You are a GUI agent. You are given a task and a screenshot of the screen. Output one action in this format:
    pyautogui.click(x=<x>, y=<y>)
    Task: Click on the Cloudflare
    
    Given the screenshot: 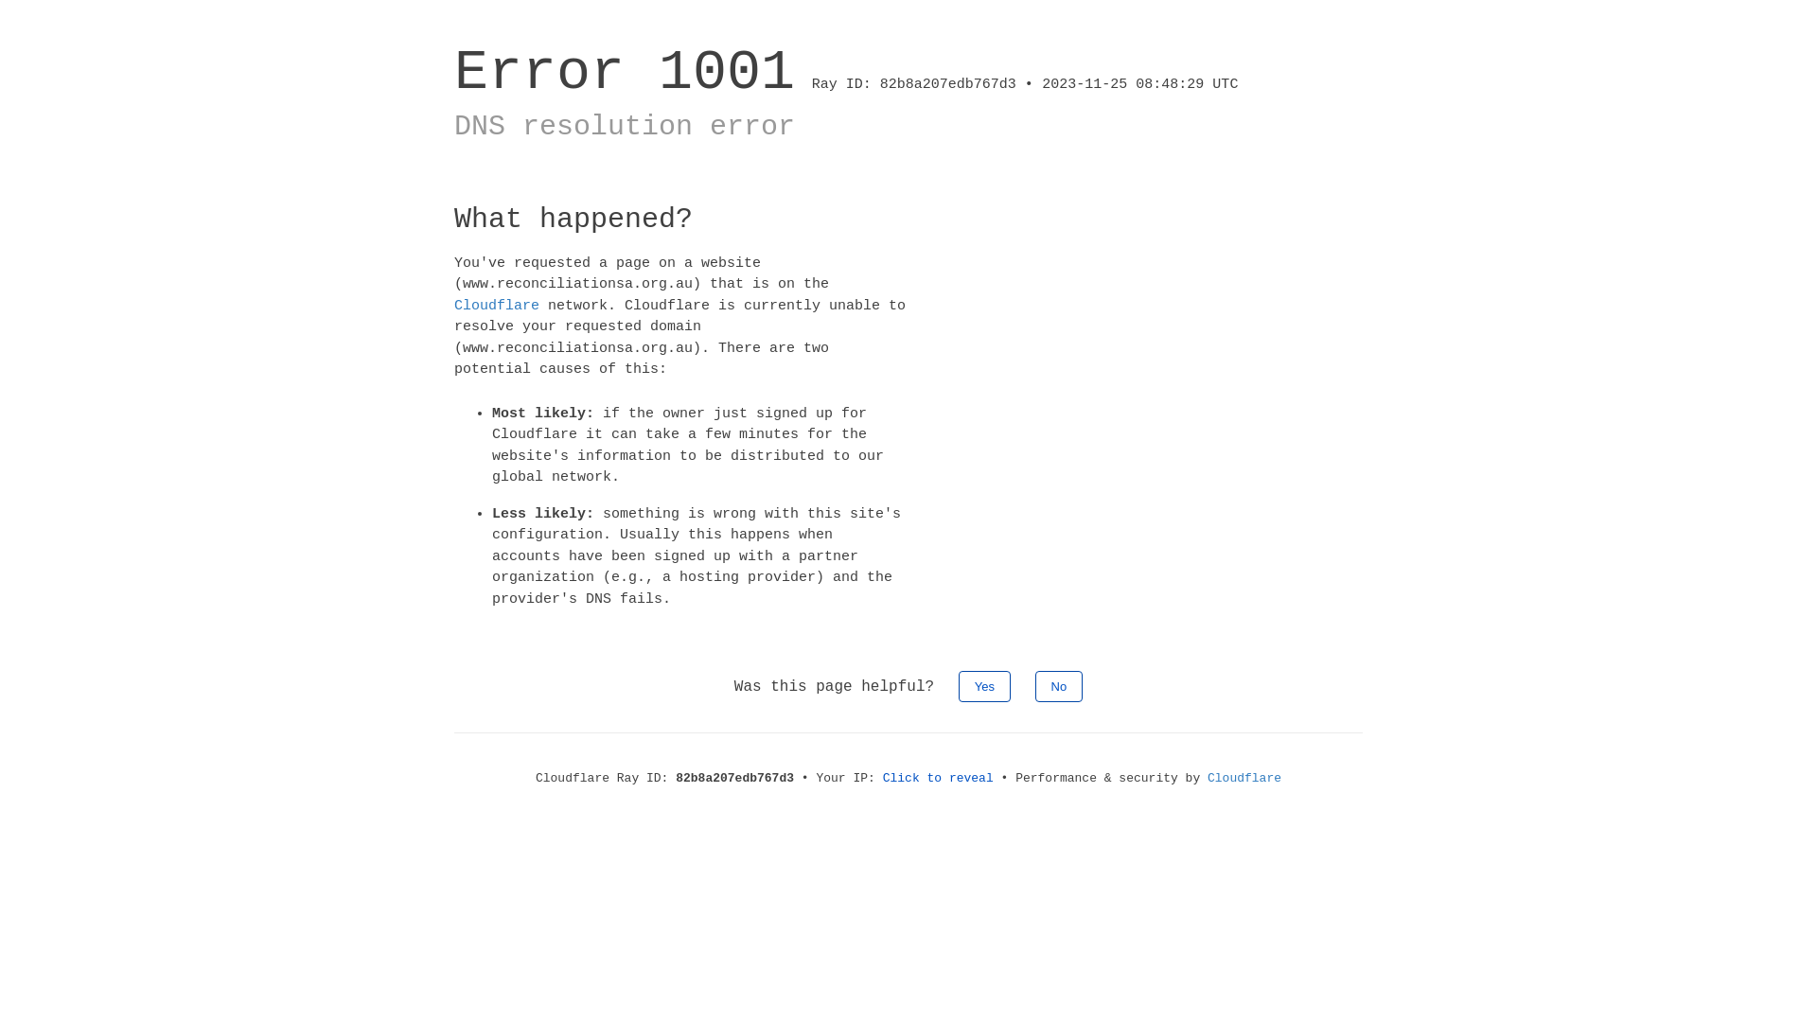 What is the action you would take?
    pyautogui.click(x=497, y=305)
    